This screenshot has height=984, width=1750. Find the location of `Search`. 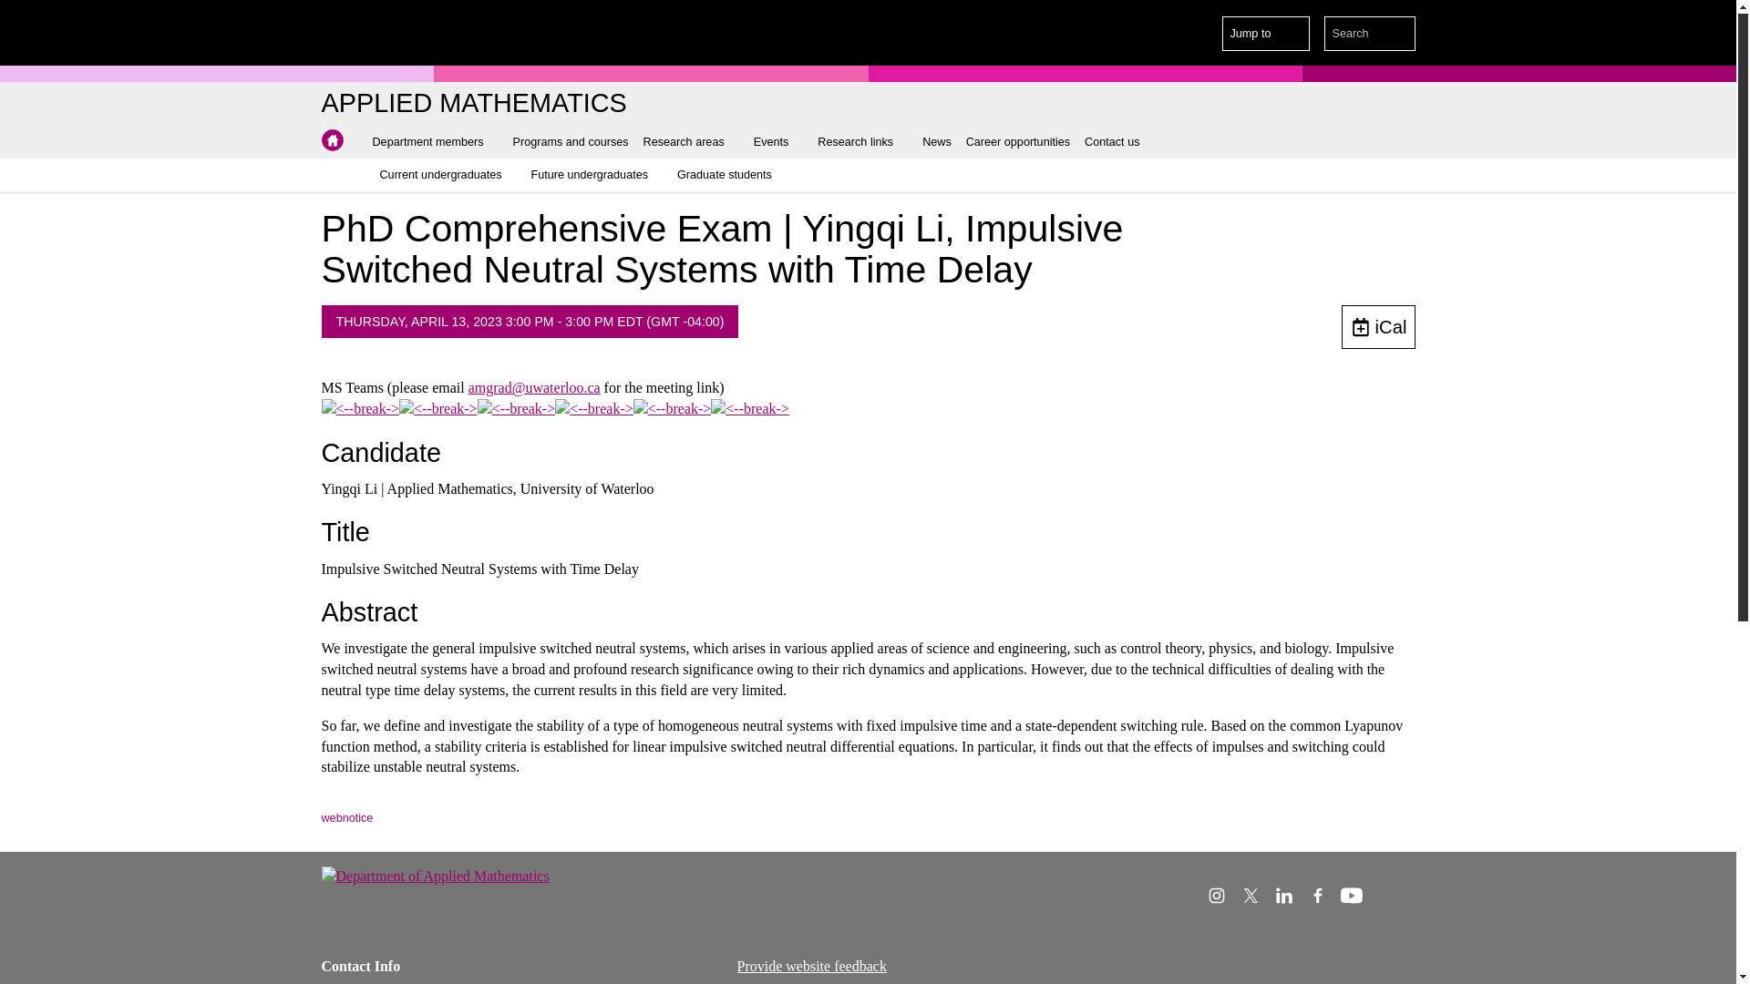

Search is located at coordinates (1398, 34).